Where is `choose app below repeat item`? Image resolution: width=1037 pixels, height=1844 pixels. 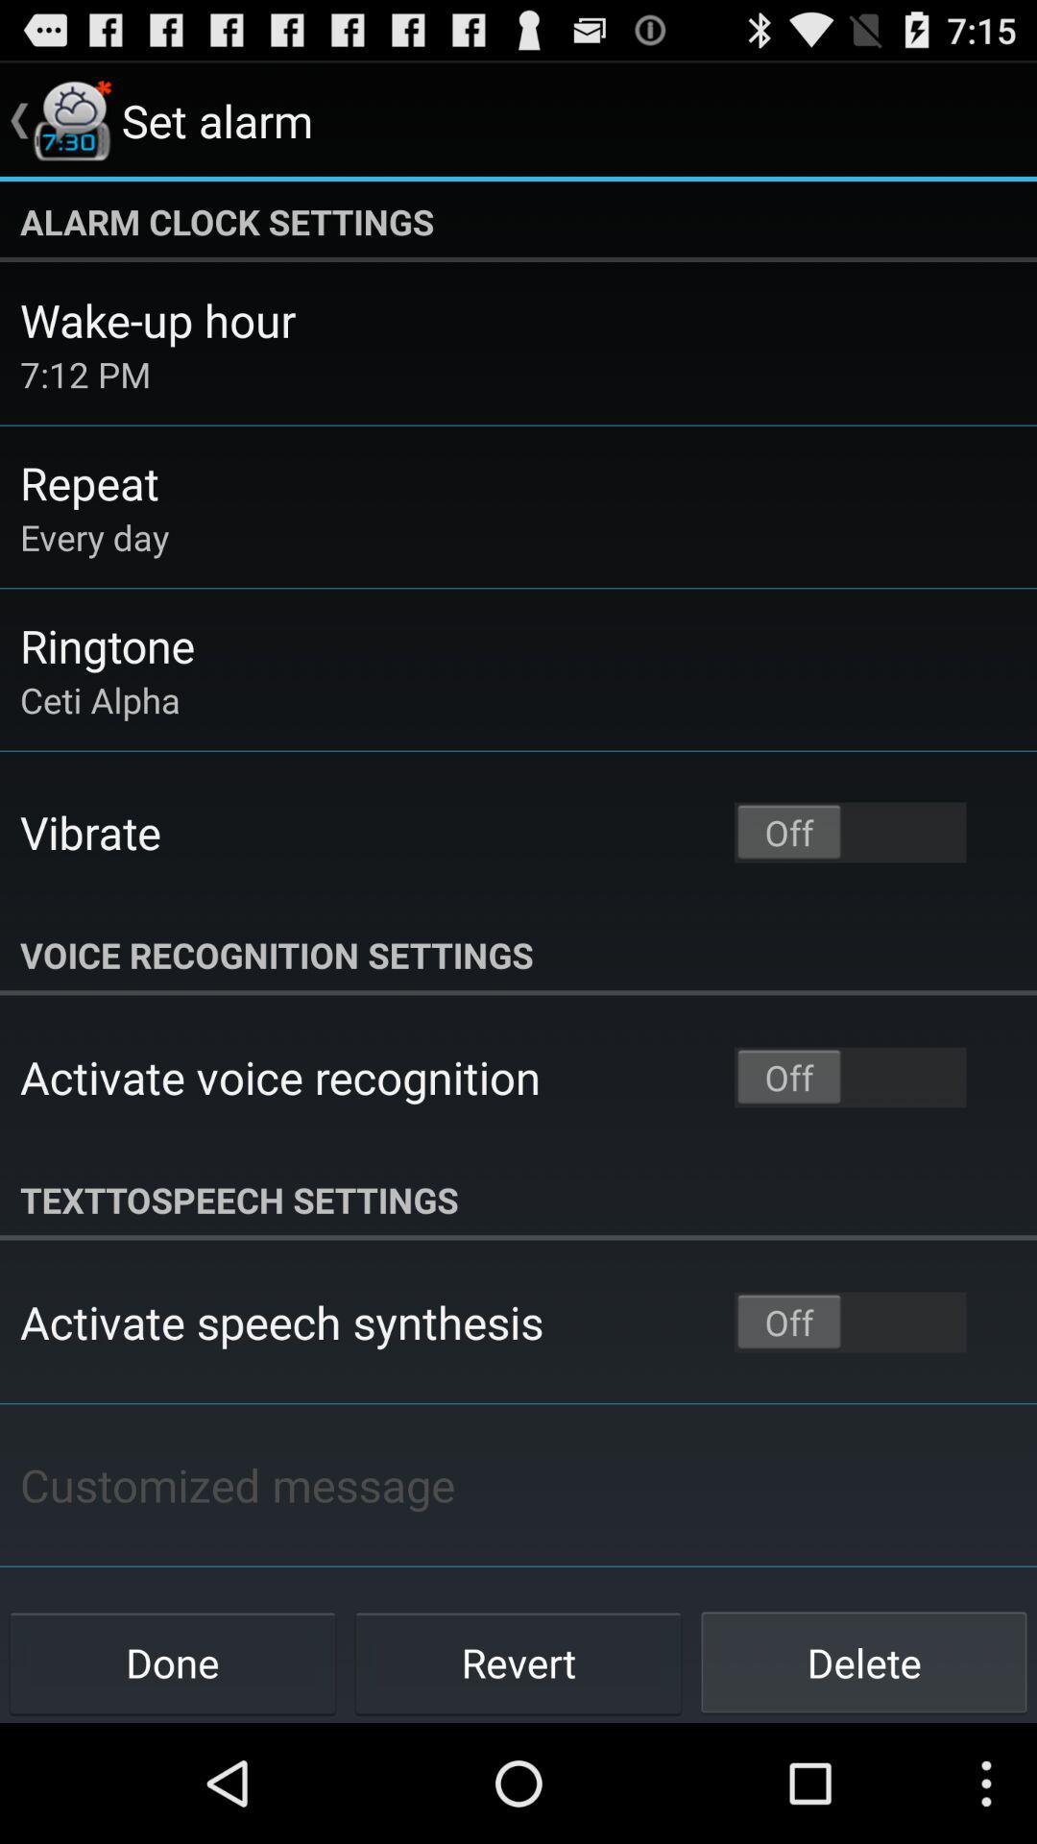 choose app below repeat item is located at coordinates (94, 537).